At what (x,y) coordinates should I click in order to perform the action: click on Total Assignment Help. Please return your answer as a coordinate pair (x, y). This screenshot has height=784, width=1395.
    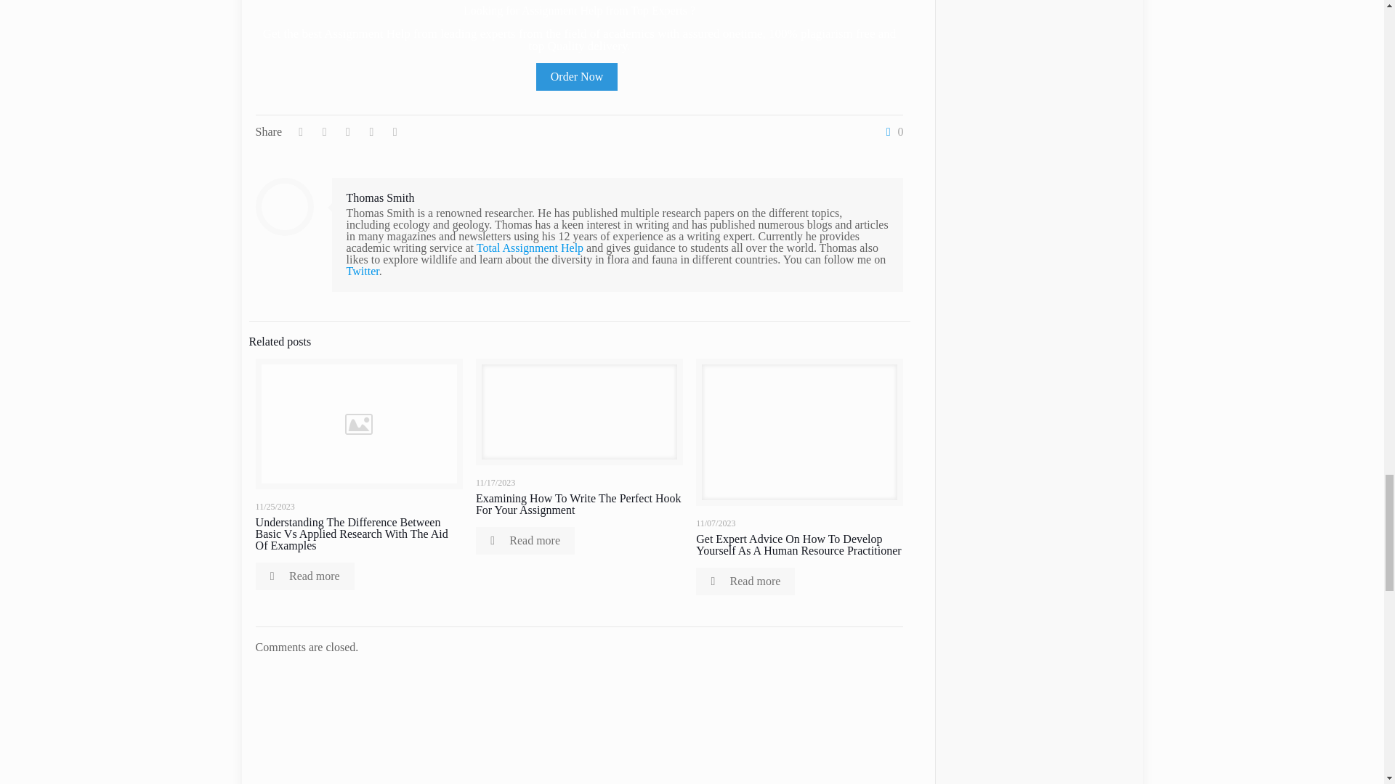
    Looking at the image, I should click on (530, 247).